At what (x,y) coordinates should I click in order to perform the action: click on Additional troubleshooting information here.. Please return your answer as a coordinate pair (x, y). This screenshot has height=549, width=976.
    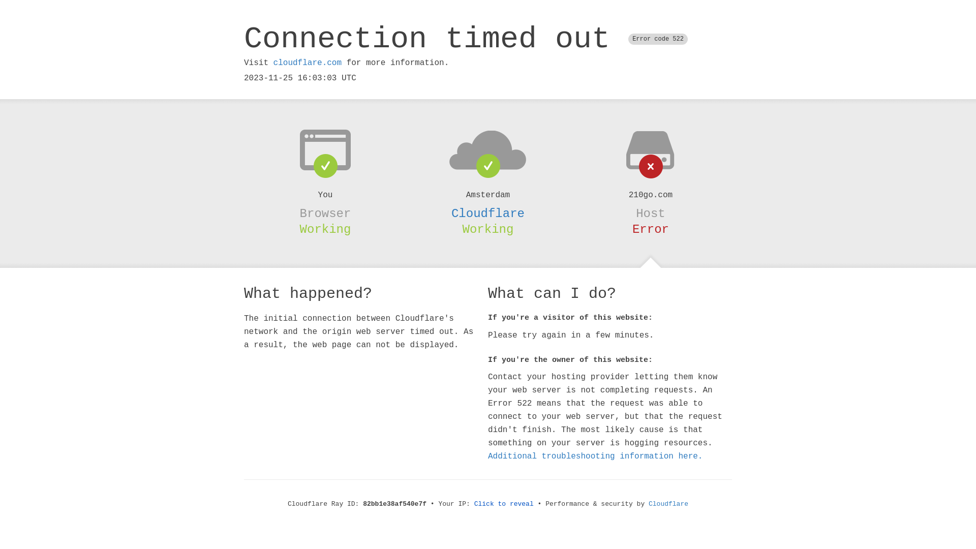
    Looking at the image, I should click on (595, 456).